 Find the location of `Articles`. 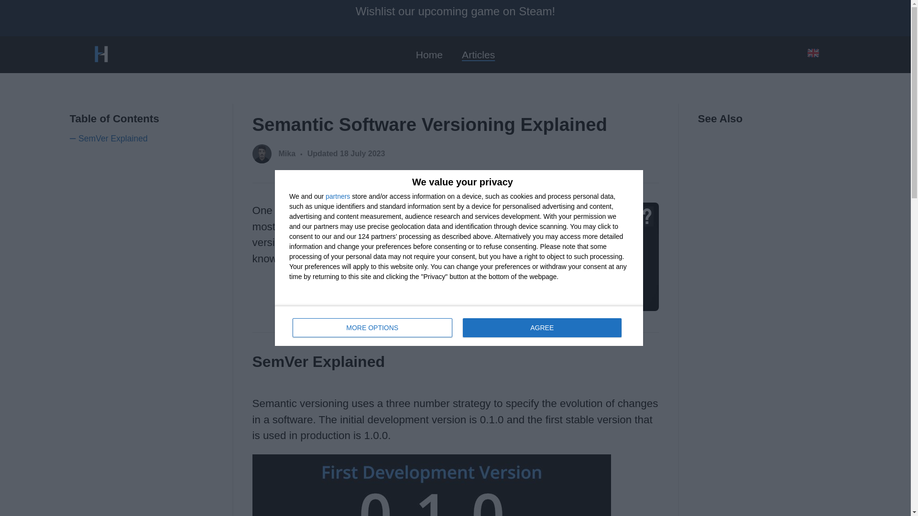

Articles is located at coordinates (478, 54).